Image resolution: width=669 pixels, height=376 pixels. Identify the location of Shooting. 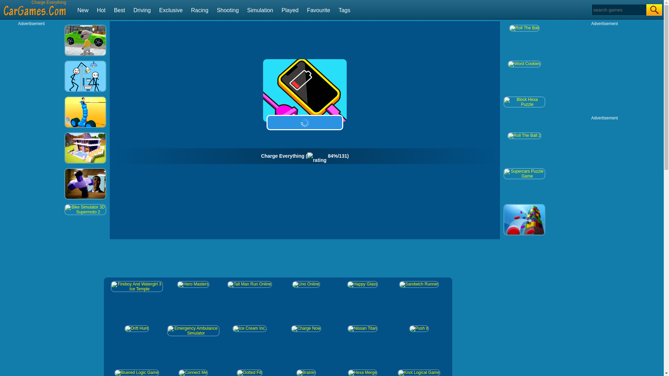
(228, 10).